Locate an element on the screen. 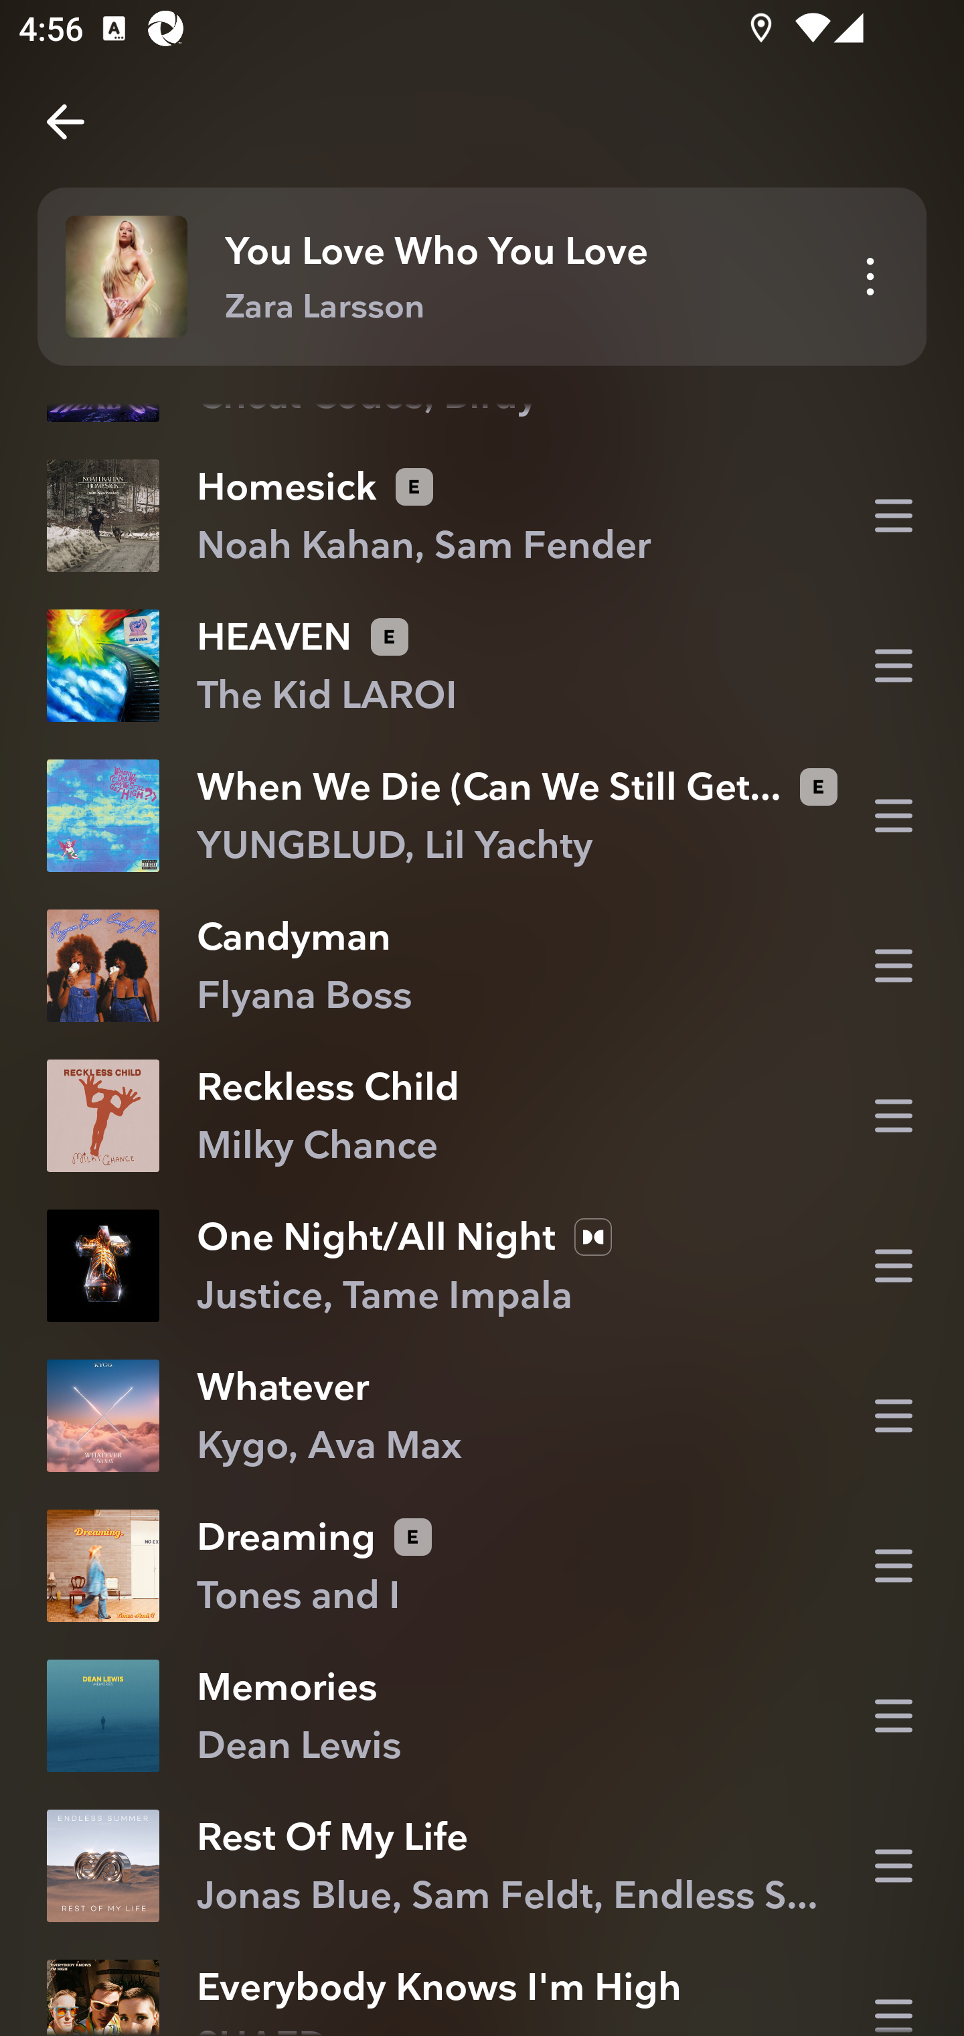  One Night/All Night Justice, Tame Impala is located at coordinates (482, 1266).